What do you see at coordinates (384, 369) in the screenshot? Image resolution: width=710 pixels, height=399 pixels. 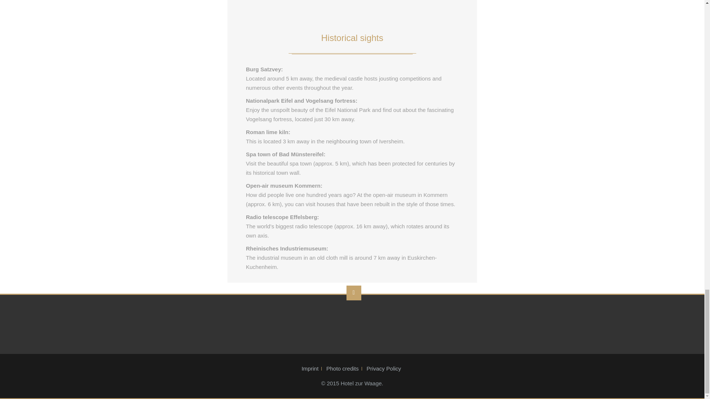 I see `Privacy Policy` at bounding box center [384, 369].